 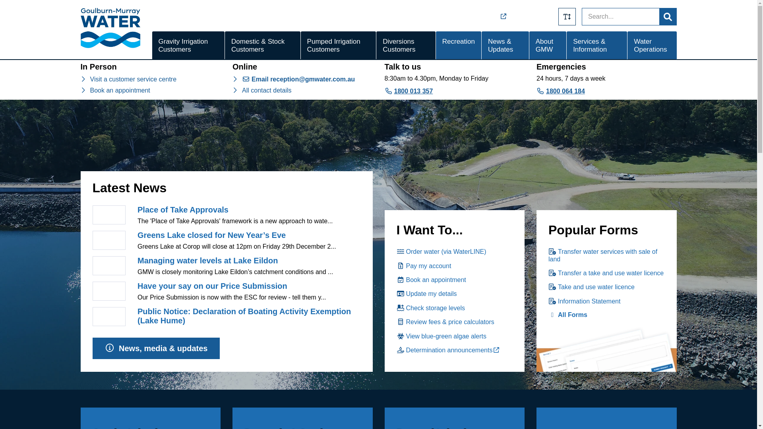 I want to click on Pumped Irrigation Customers, so click(x=339, y=46).